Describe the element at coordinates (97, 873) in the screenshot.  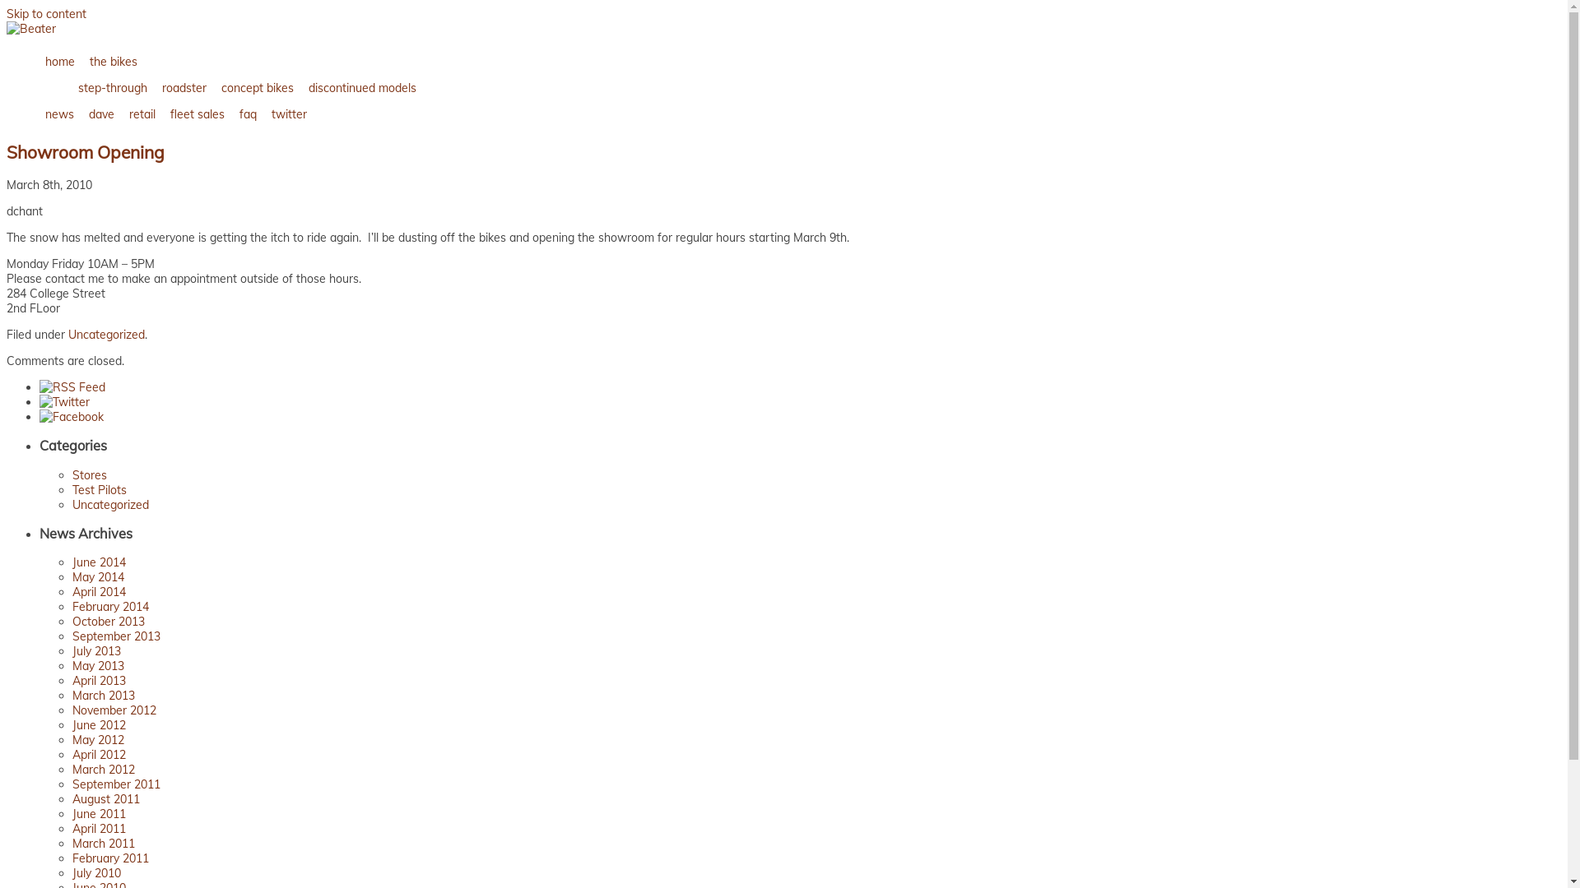
I see `July 2010` at that location.